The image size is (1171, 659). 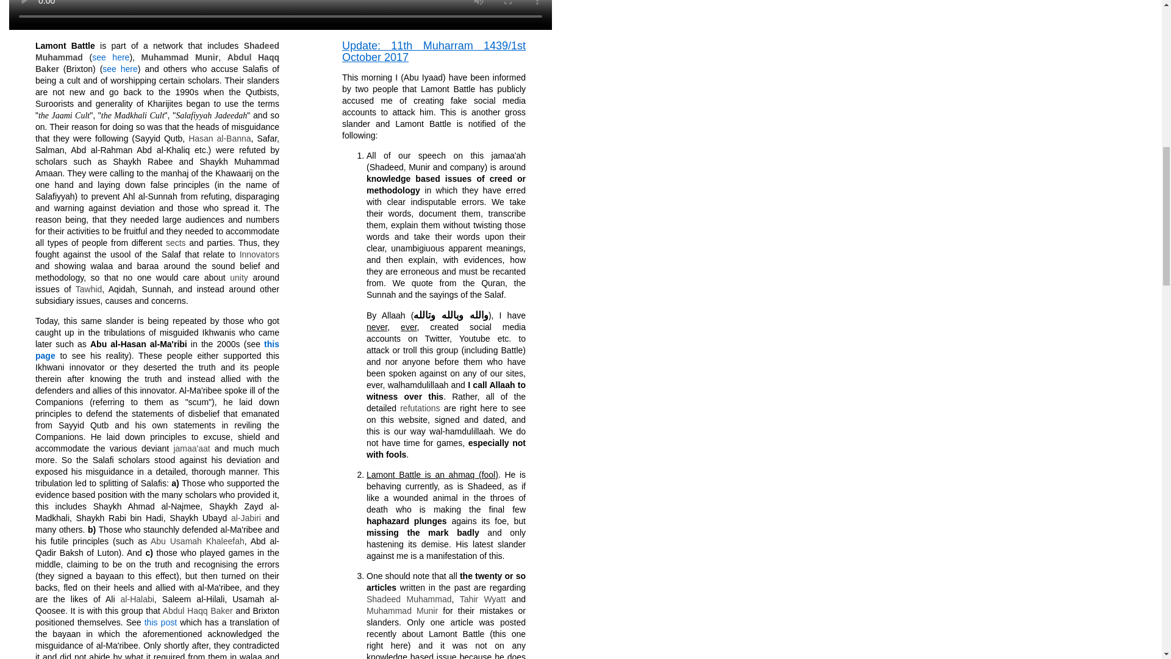 What do you see at coordinates (181, 57) in the screenshot?
I see `Muhammad Munir` at bounding box center [181, 57].